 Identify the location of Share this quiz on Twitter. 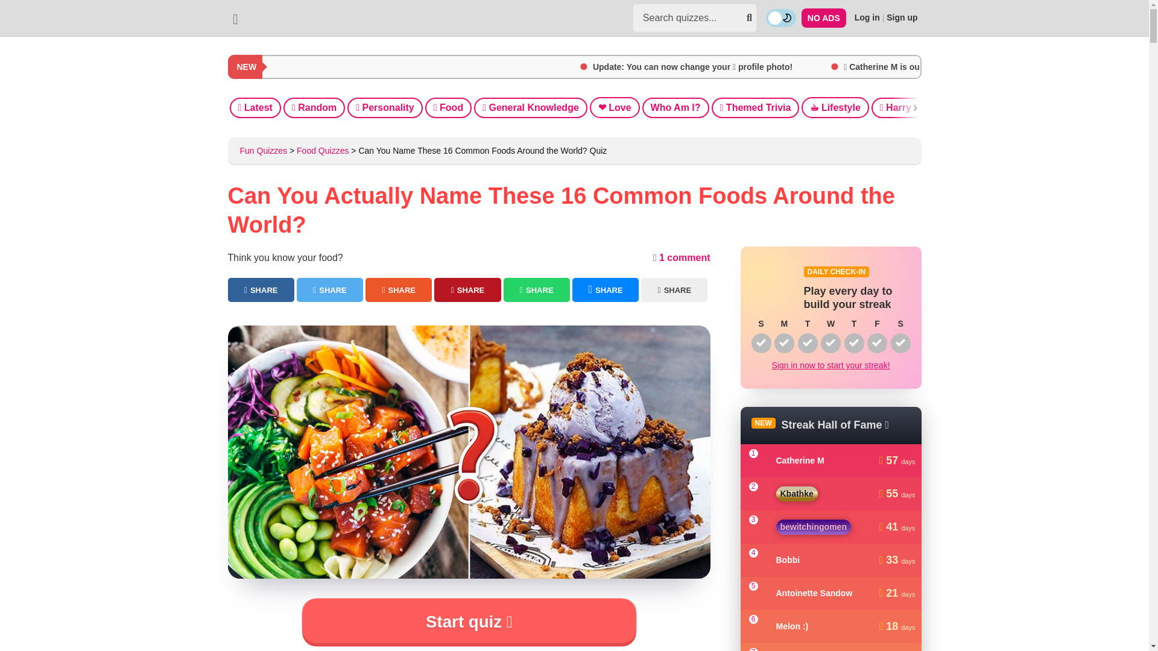
(329, 290).